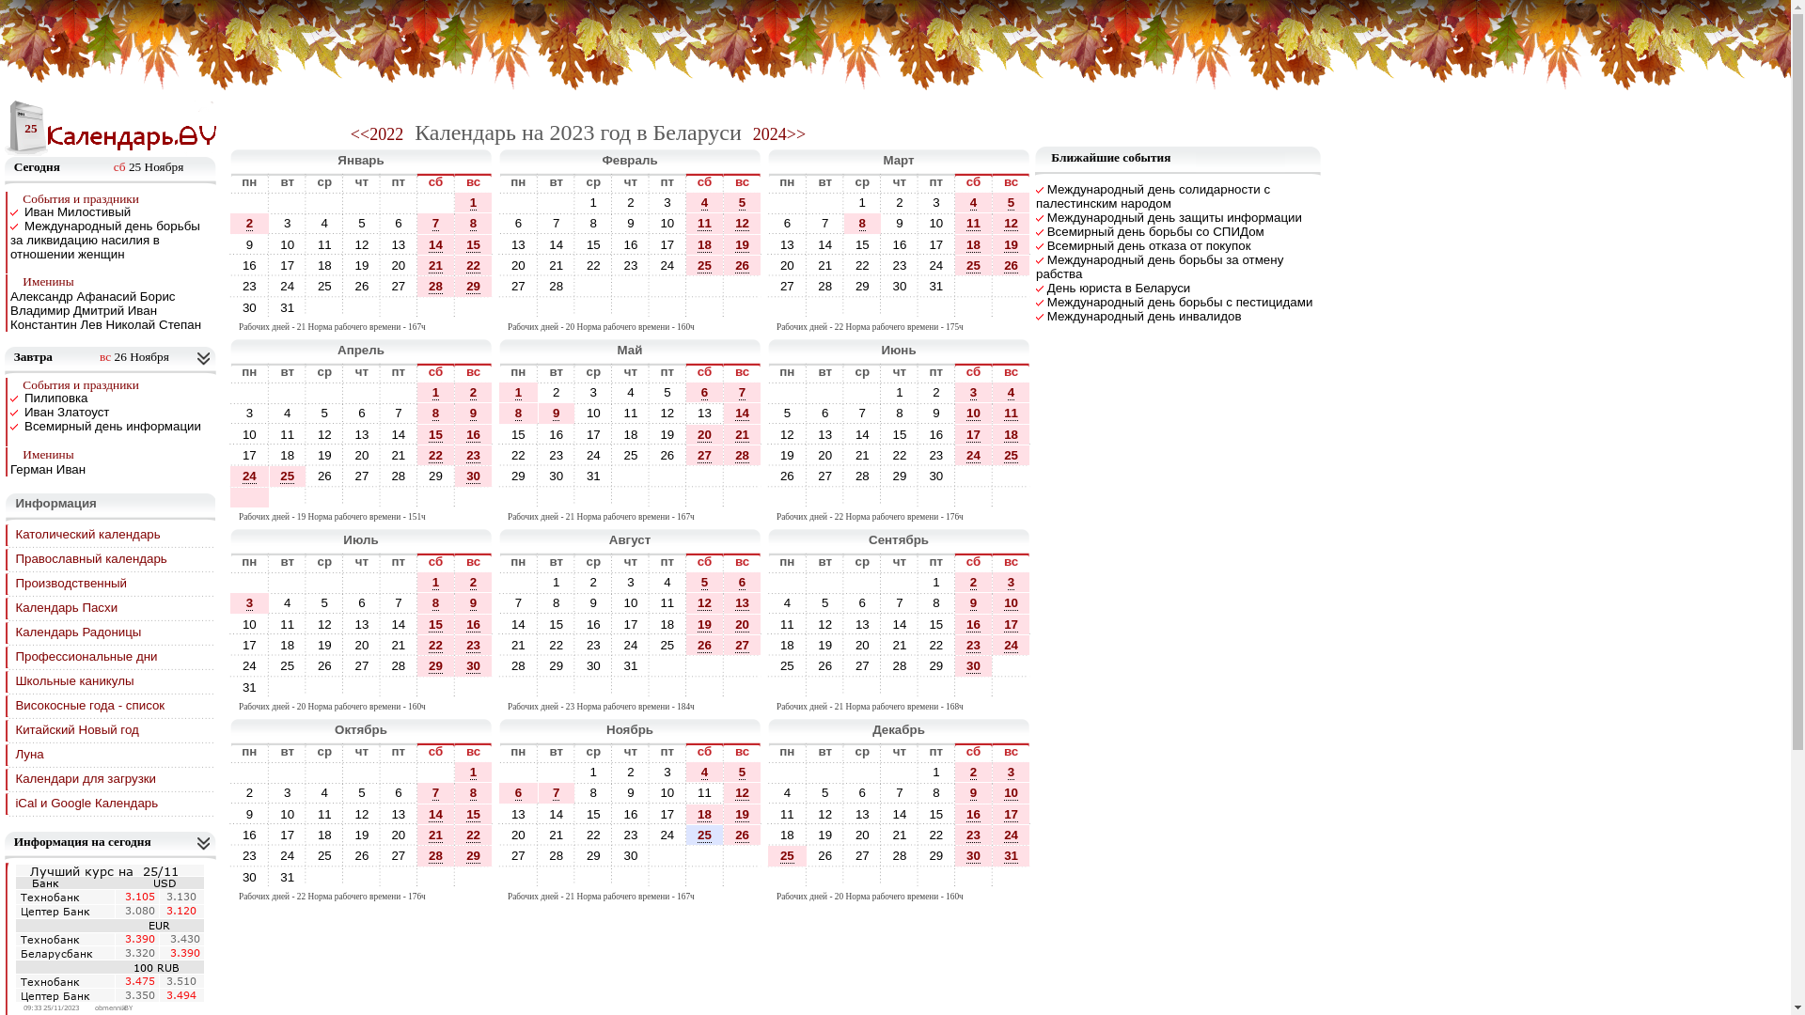  Describe the element at coordinates (519, 773) in the screenshot. I see ` ` at that location.